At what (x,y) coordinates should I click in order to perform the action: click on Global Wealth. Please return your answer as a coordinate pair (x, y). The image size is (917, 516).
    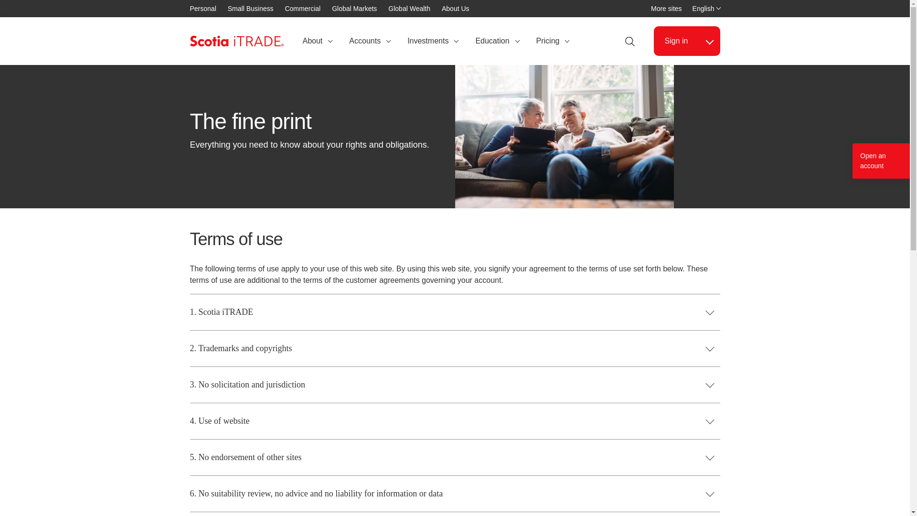
    Looking at the image, I should click on (432, 41).